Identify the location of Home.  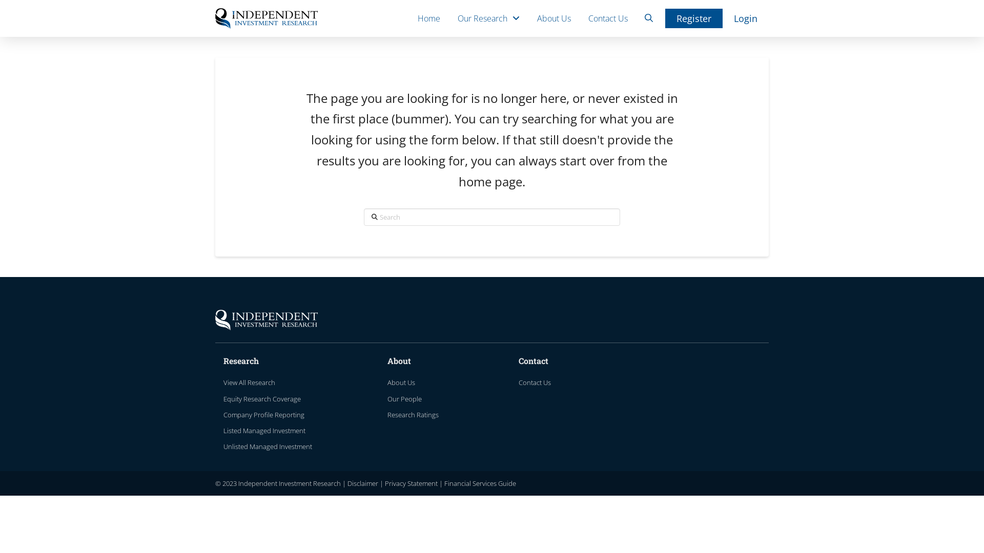
(429, 18).